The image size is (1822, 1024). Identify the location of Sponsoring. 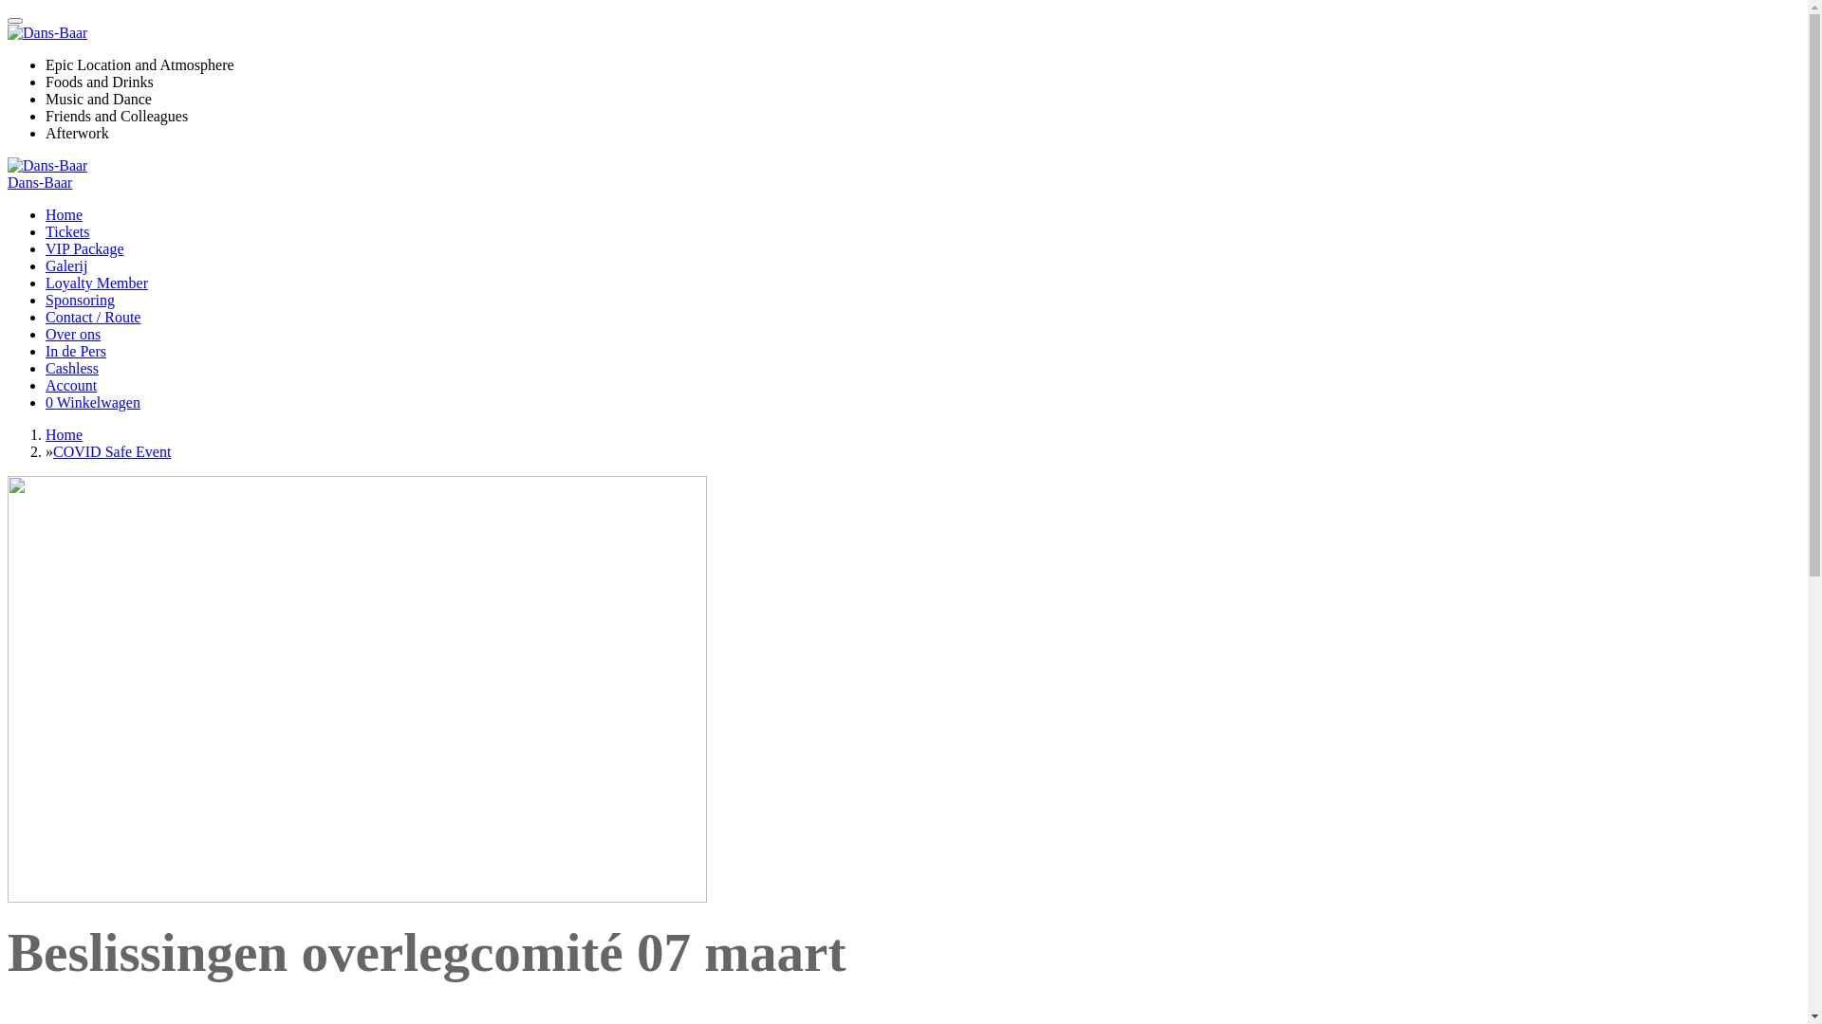
(80, 300).